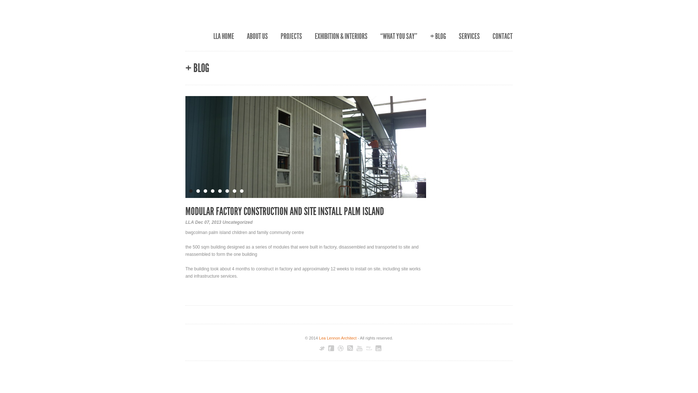 This screenshot has width=698, height=393. What do you see at coordinates (213, 191) in the screenshot?
I see `4` at bounding box center [213, 191].